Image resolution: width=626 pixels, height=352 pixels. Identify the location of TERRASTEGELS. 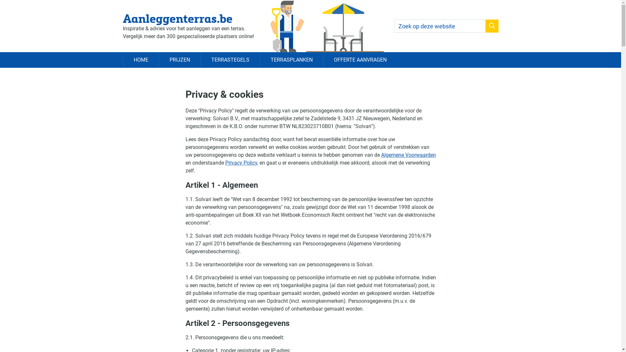
(230, 60).